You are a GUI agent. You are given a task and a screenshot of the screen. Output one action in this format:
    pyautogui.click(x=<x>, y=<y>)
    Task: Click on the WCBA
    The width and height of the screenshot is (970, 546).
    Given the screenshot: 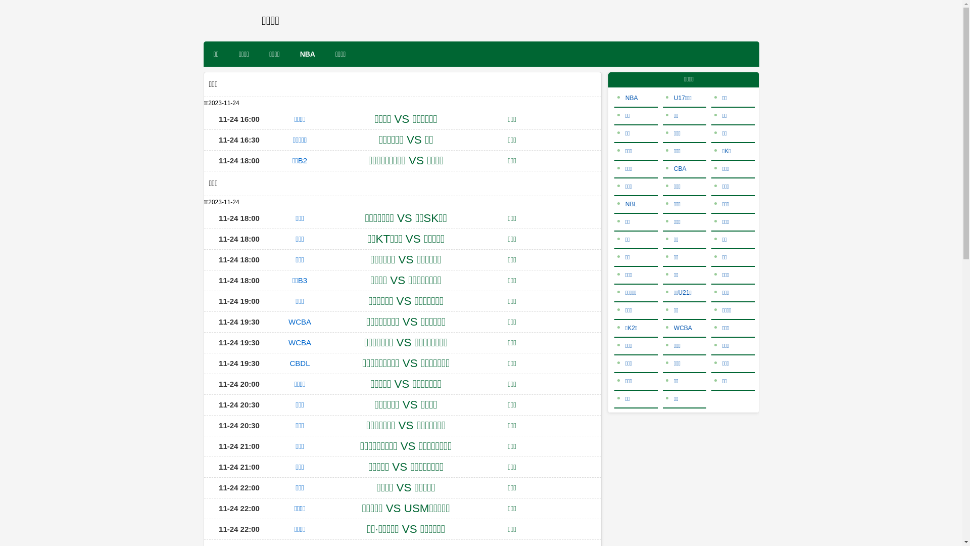 What is the action you would take?
    pyautogui.click(x=300, y=343)
    